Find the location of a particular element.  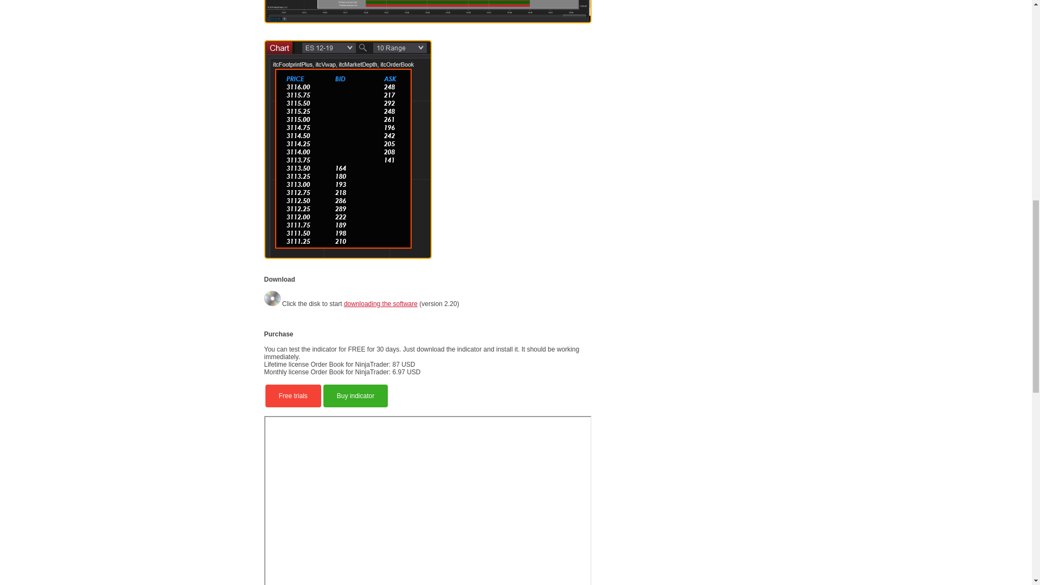

downloading the software is located at coordinates (381, 304).